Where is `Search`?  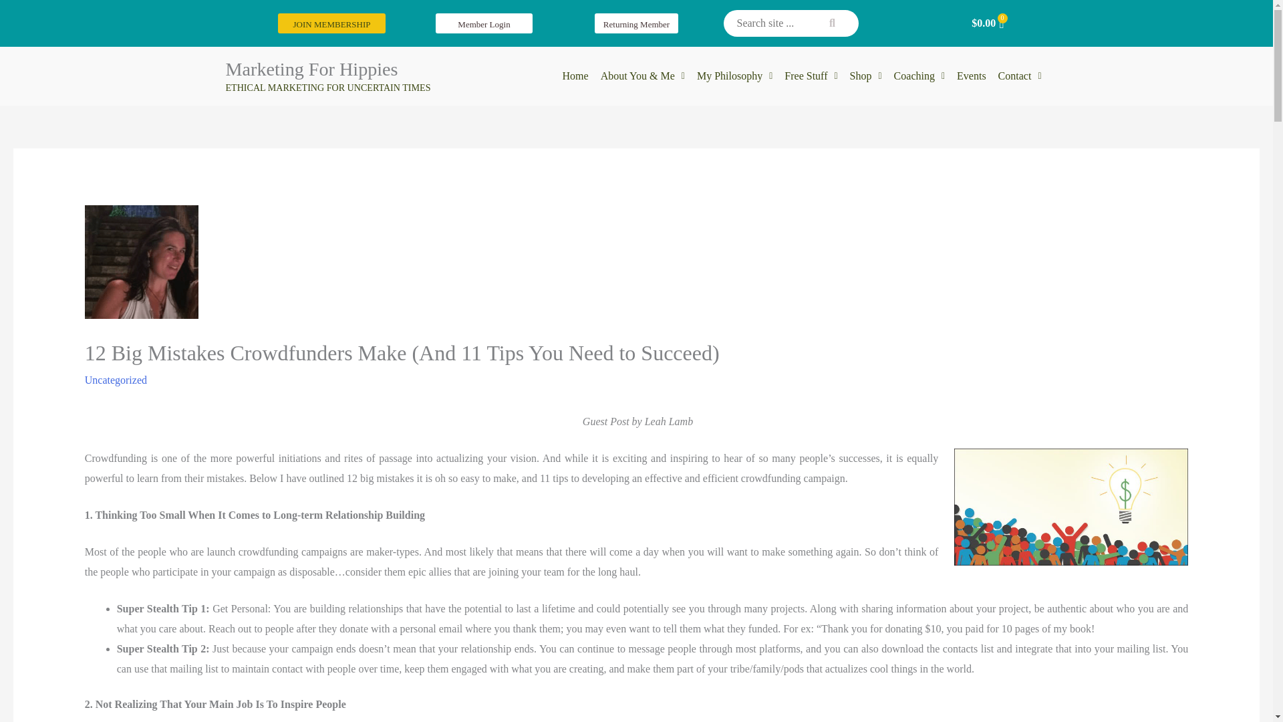 Search is located at coordinates (791, 23).